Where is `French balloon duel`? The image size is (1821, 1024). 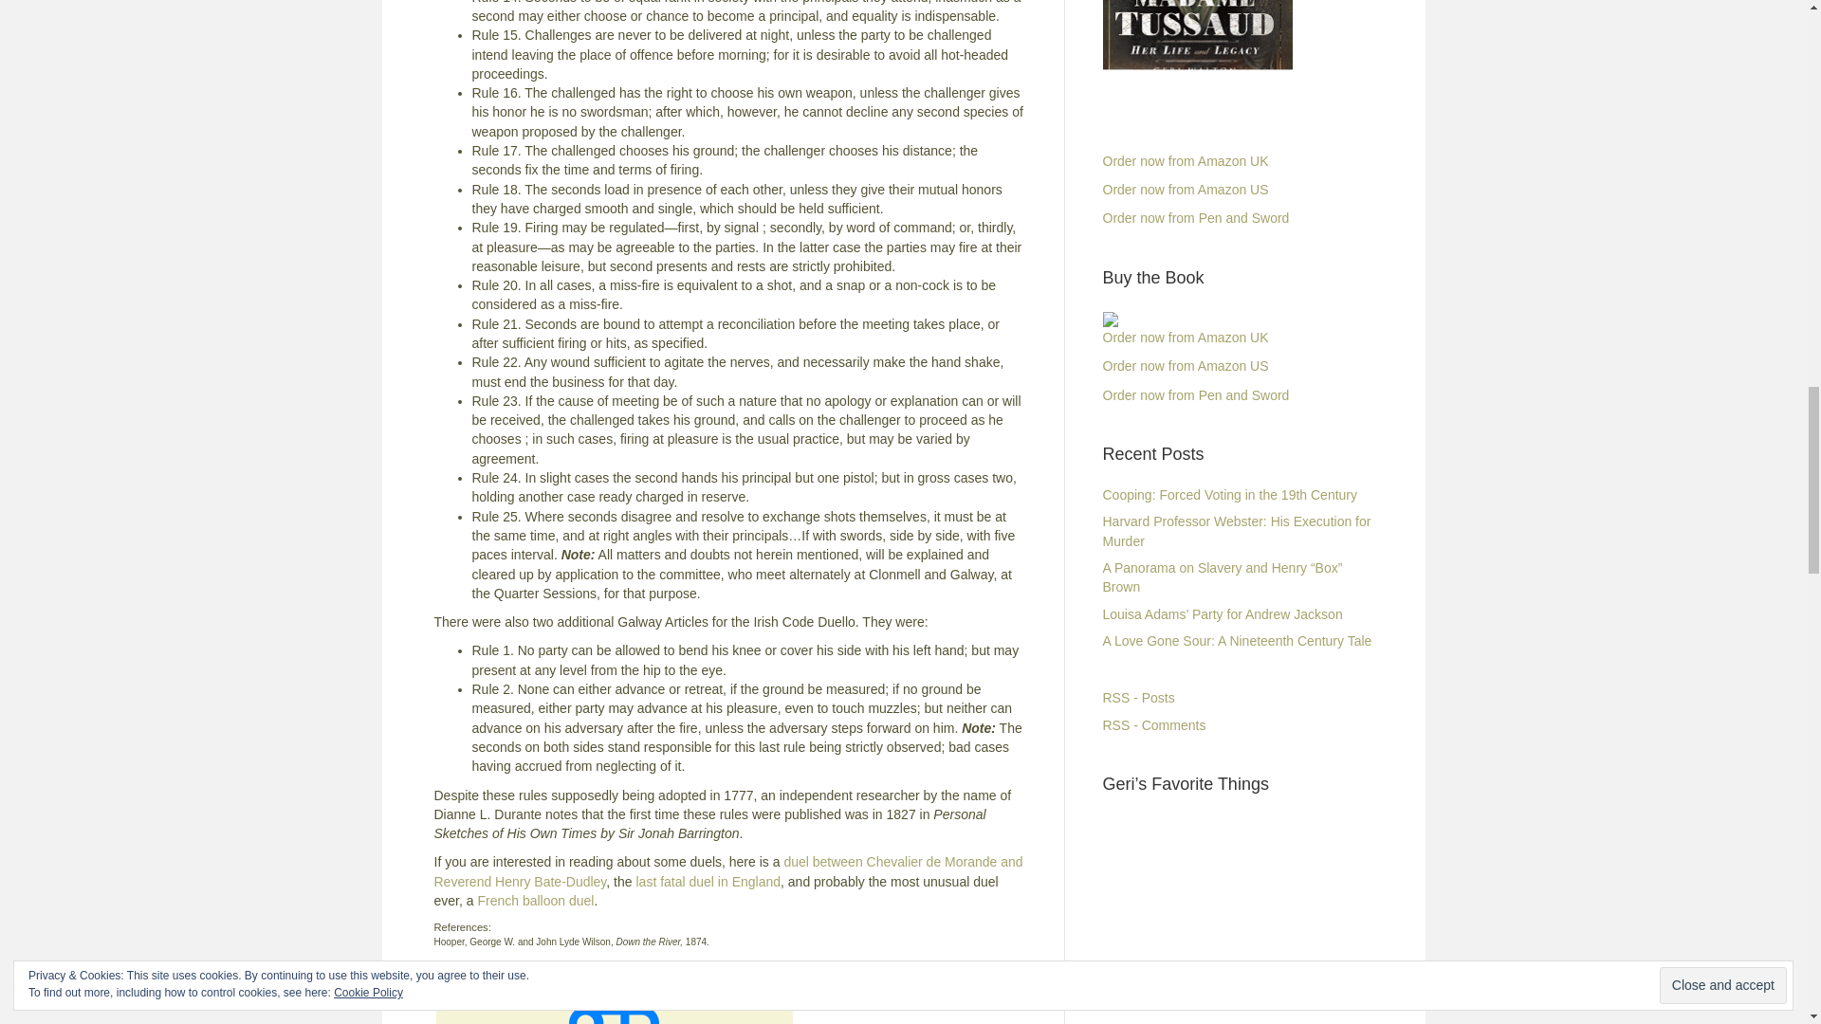 French balloon duel is located at coordinates (535, 900).